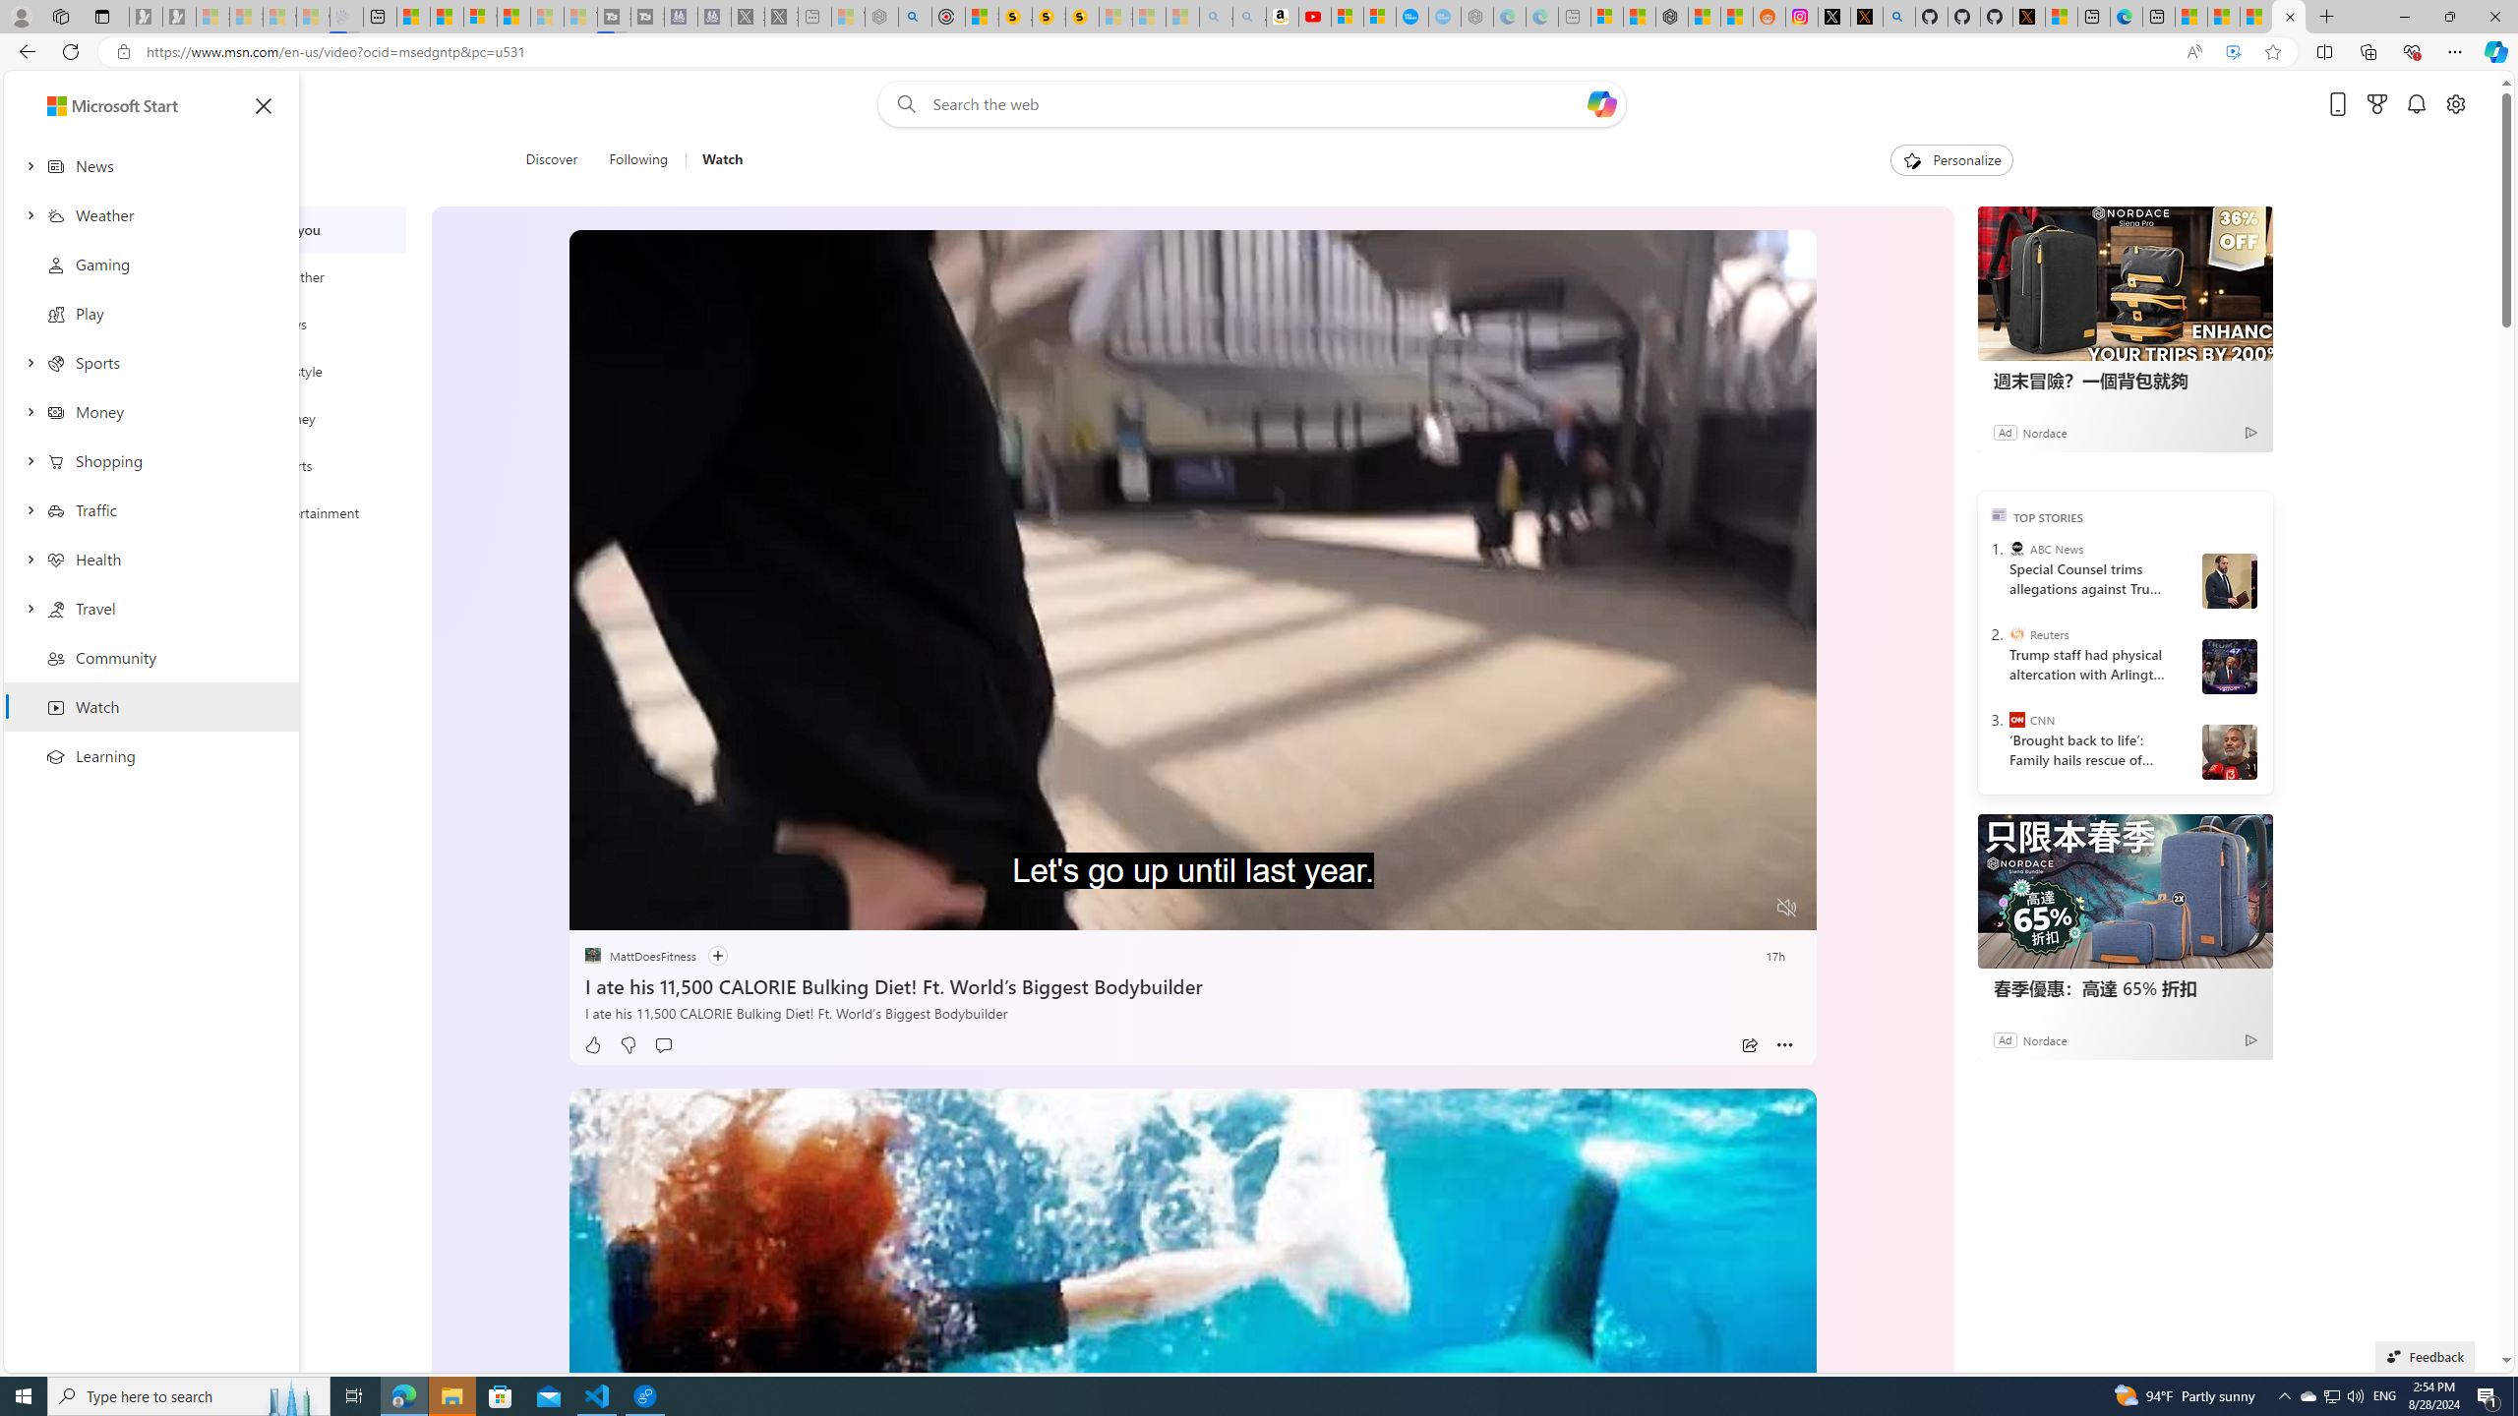 This screenshot has height=1416, width=2518. Describe the element at coordinates (1672, 17) in the screenshot. I see `Nordace - Duffels` at that location.